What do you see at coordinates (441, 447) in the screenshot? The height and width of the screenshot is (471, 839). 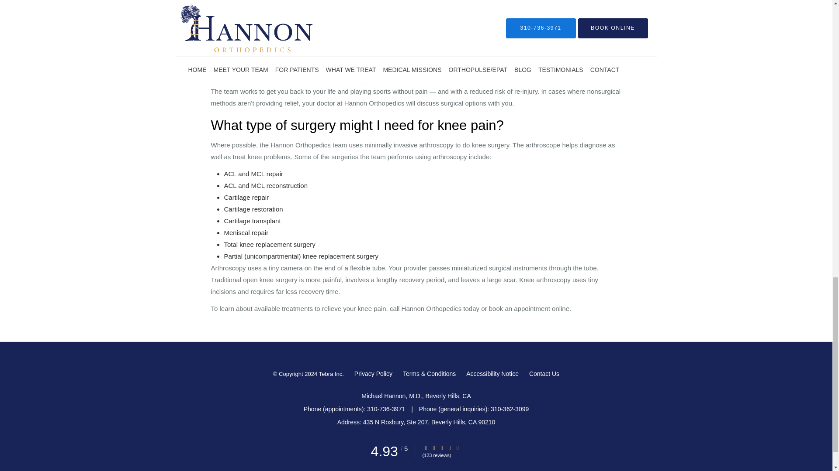 I see `Star Rating` at bounding box center [441, 447].